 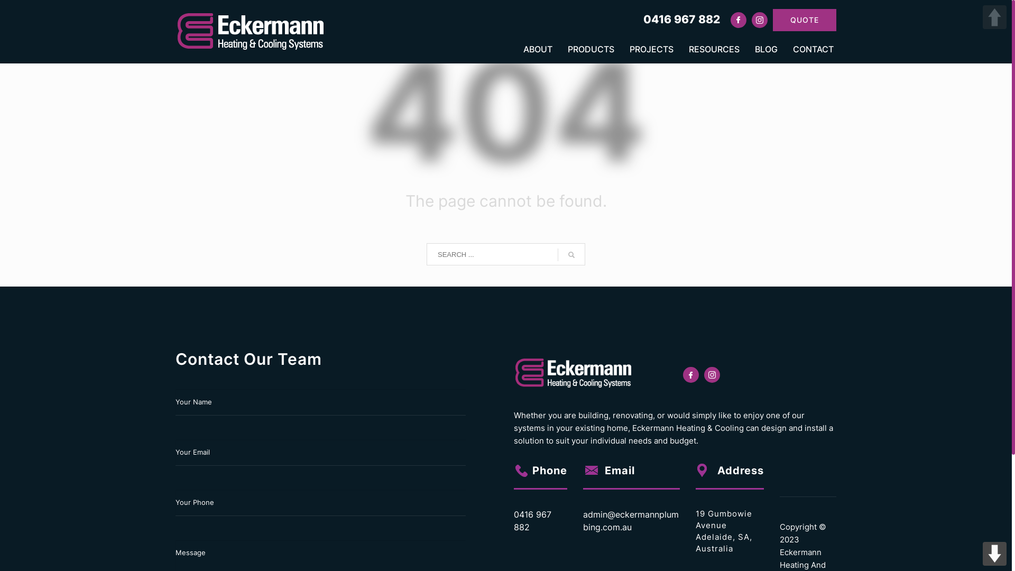 What do you see at coordinates (714, 49) in the screenshot?
I see `RESOURCES` at bounding box center [714, 49].